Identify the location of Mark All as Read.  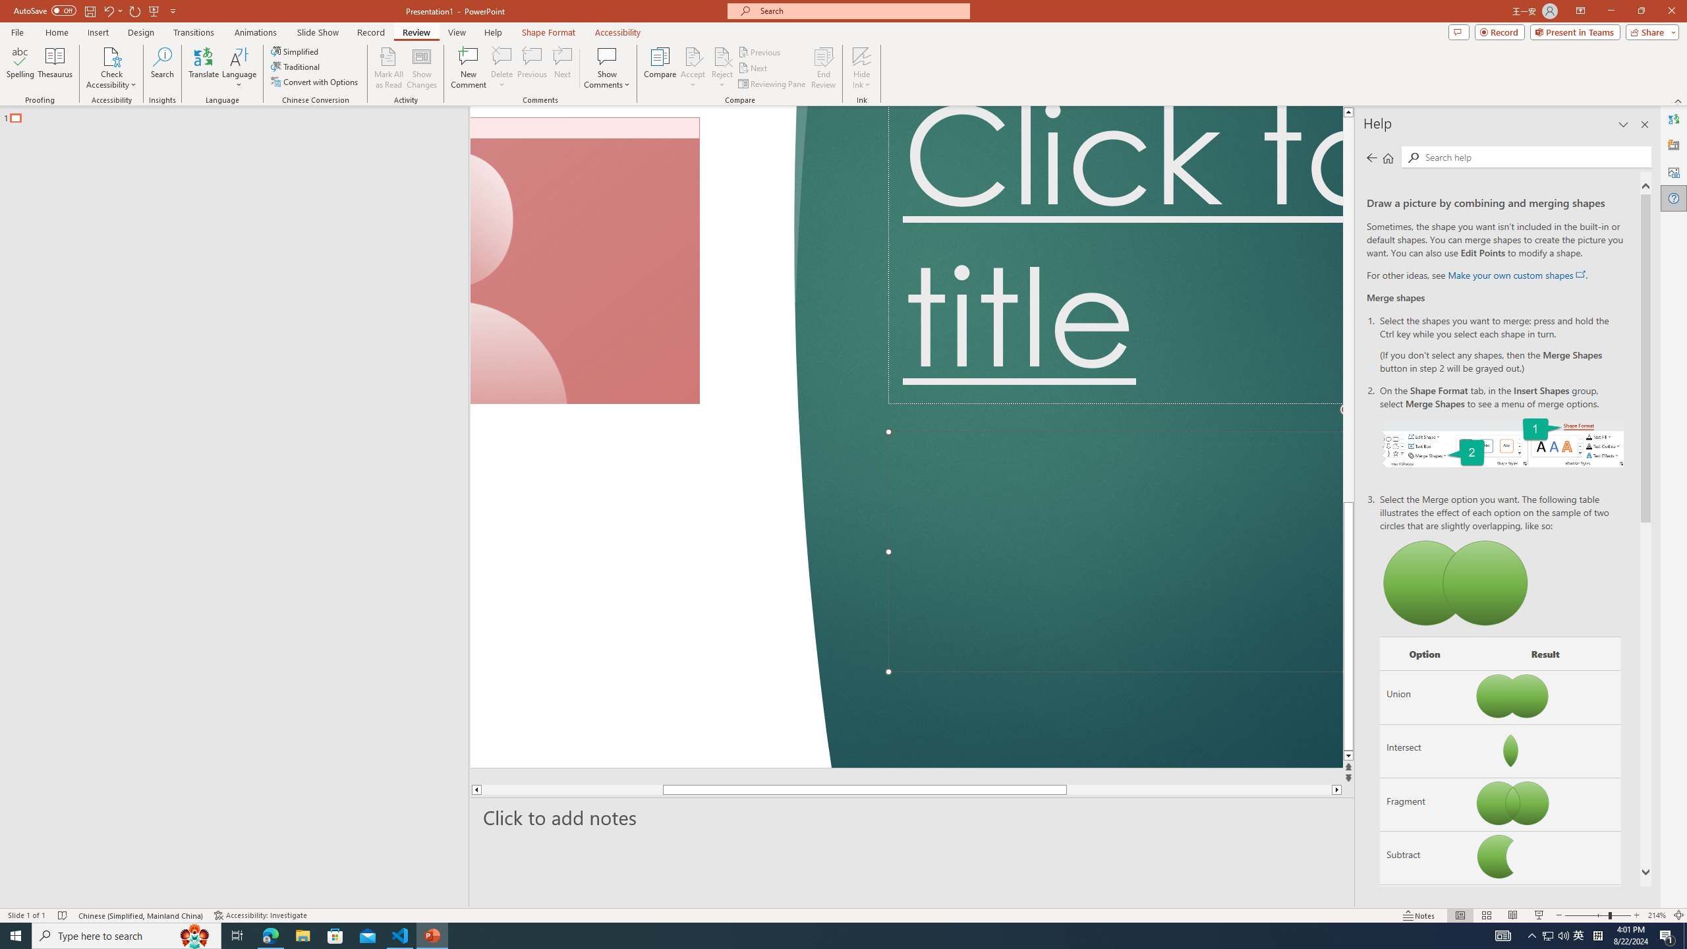
(389, 68).